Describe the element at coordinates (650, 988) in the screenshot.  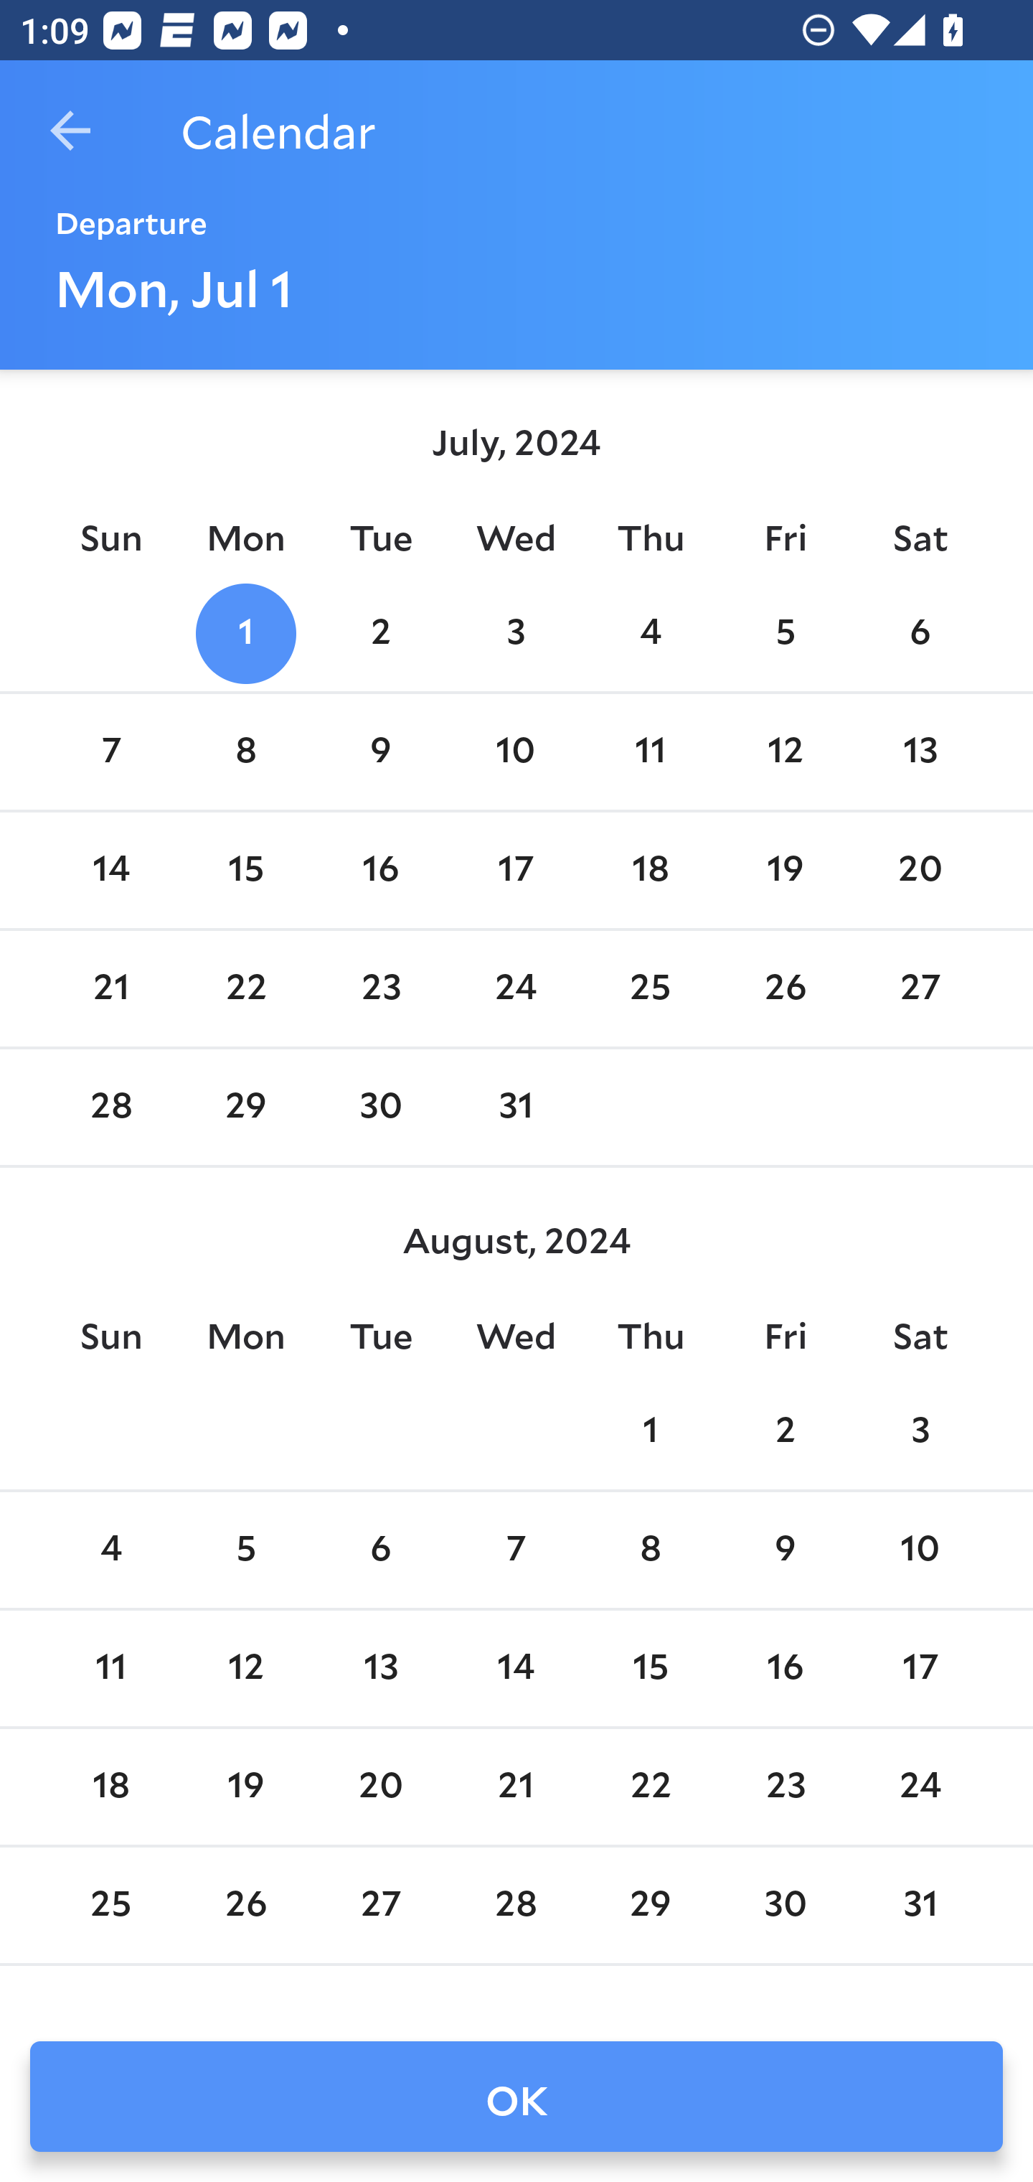
I see `25` at that location.